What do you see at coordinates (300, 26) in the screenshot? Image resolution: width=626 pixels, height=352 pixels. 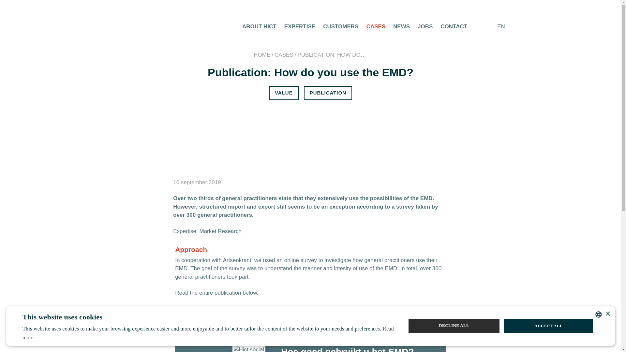 I see `EXPERTISE` at bounding box center [300, 26].